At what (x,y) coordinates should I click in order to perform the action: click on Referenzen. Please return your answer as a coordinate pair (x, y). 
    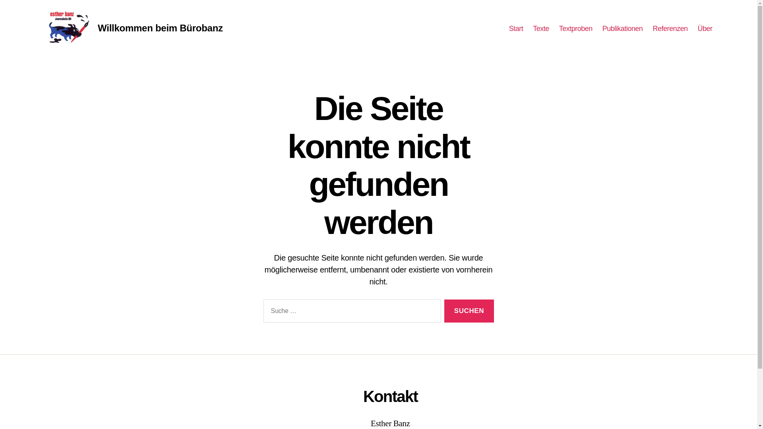
    Looking at the image, I should click on (670, 29).